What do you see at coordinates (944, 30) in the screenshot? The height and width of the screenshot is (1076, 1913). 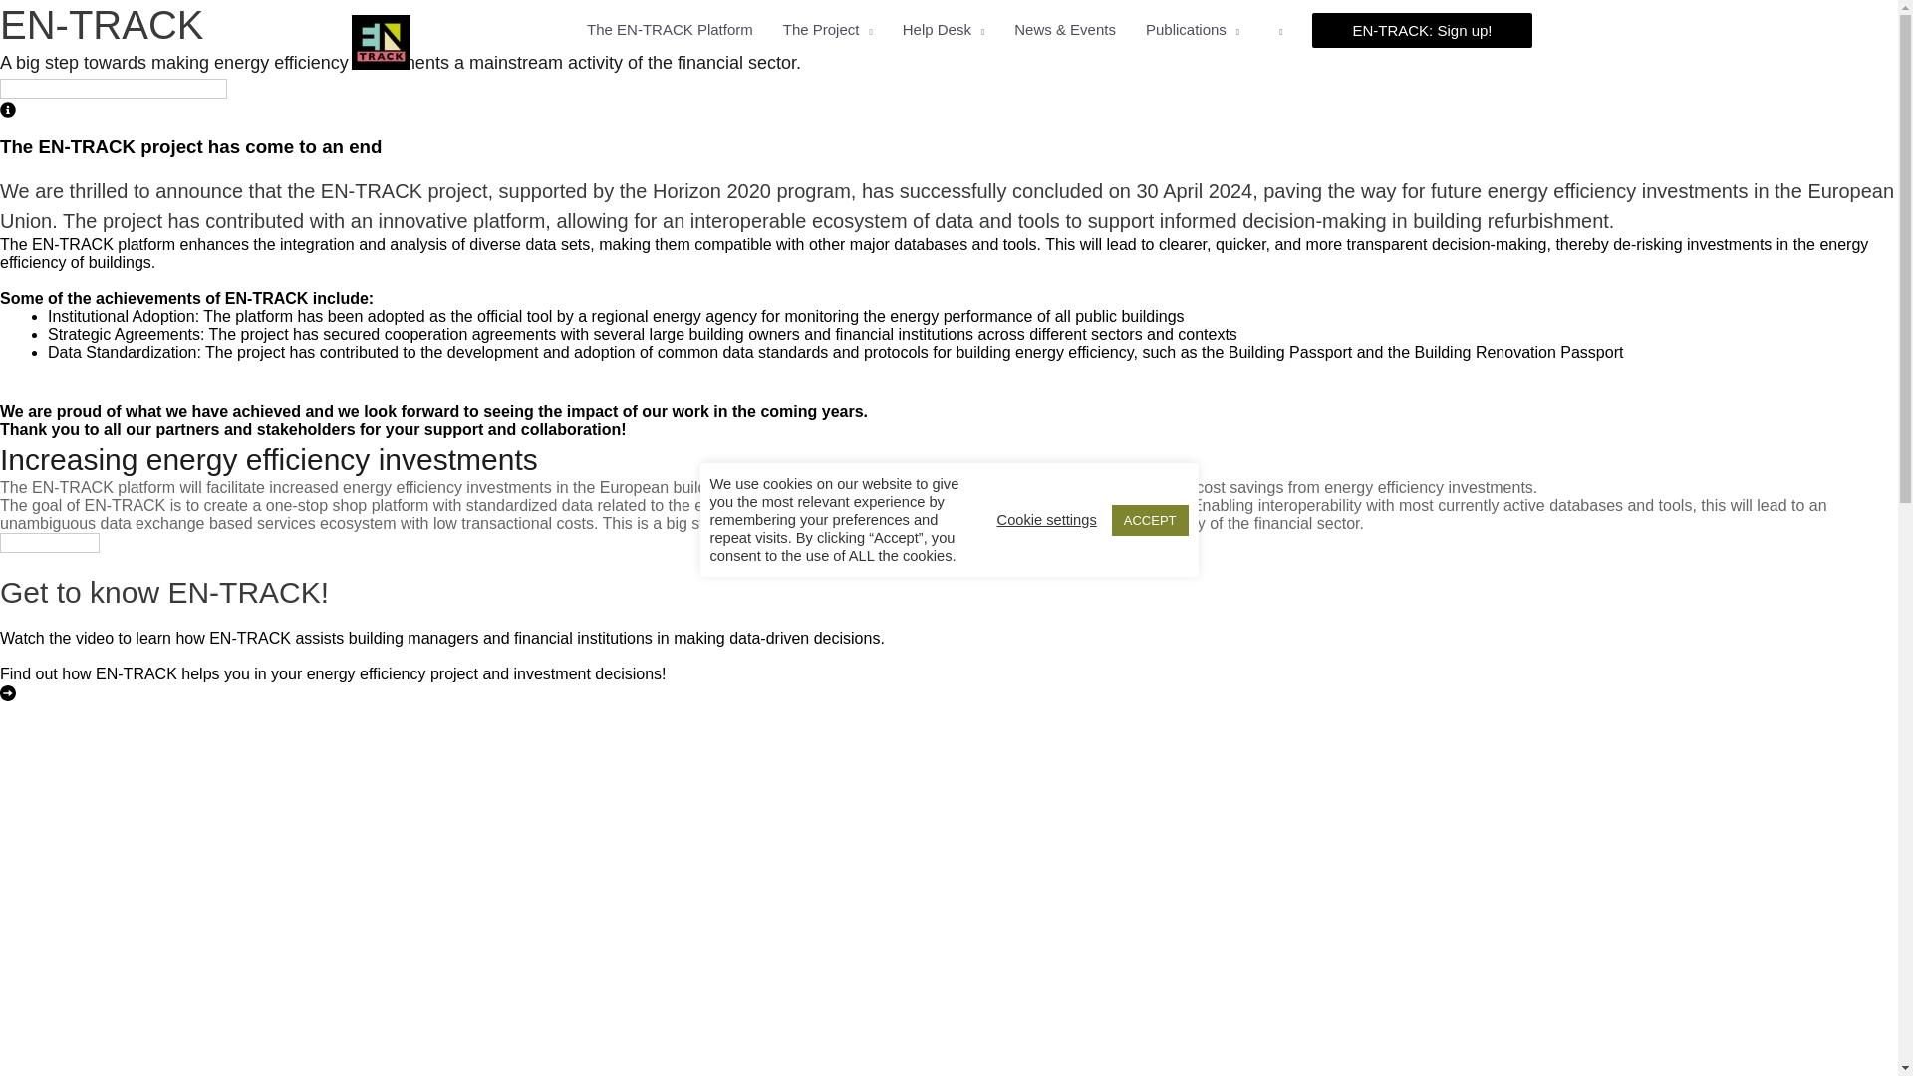 I see `Help Desk` at bounding box center [944, 30].